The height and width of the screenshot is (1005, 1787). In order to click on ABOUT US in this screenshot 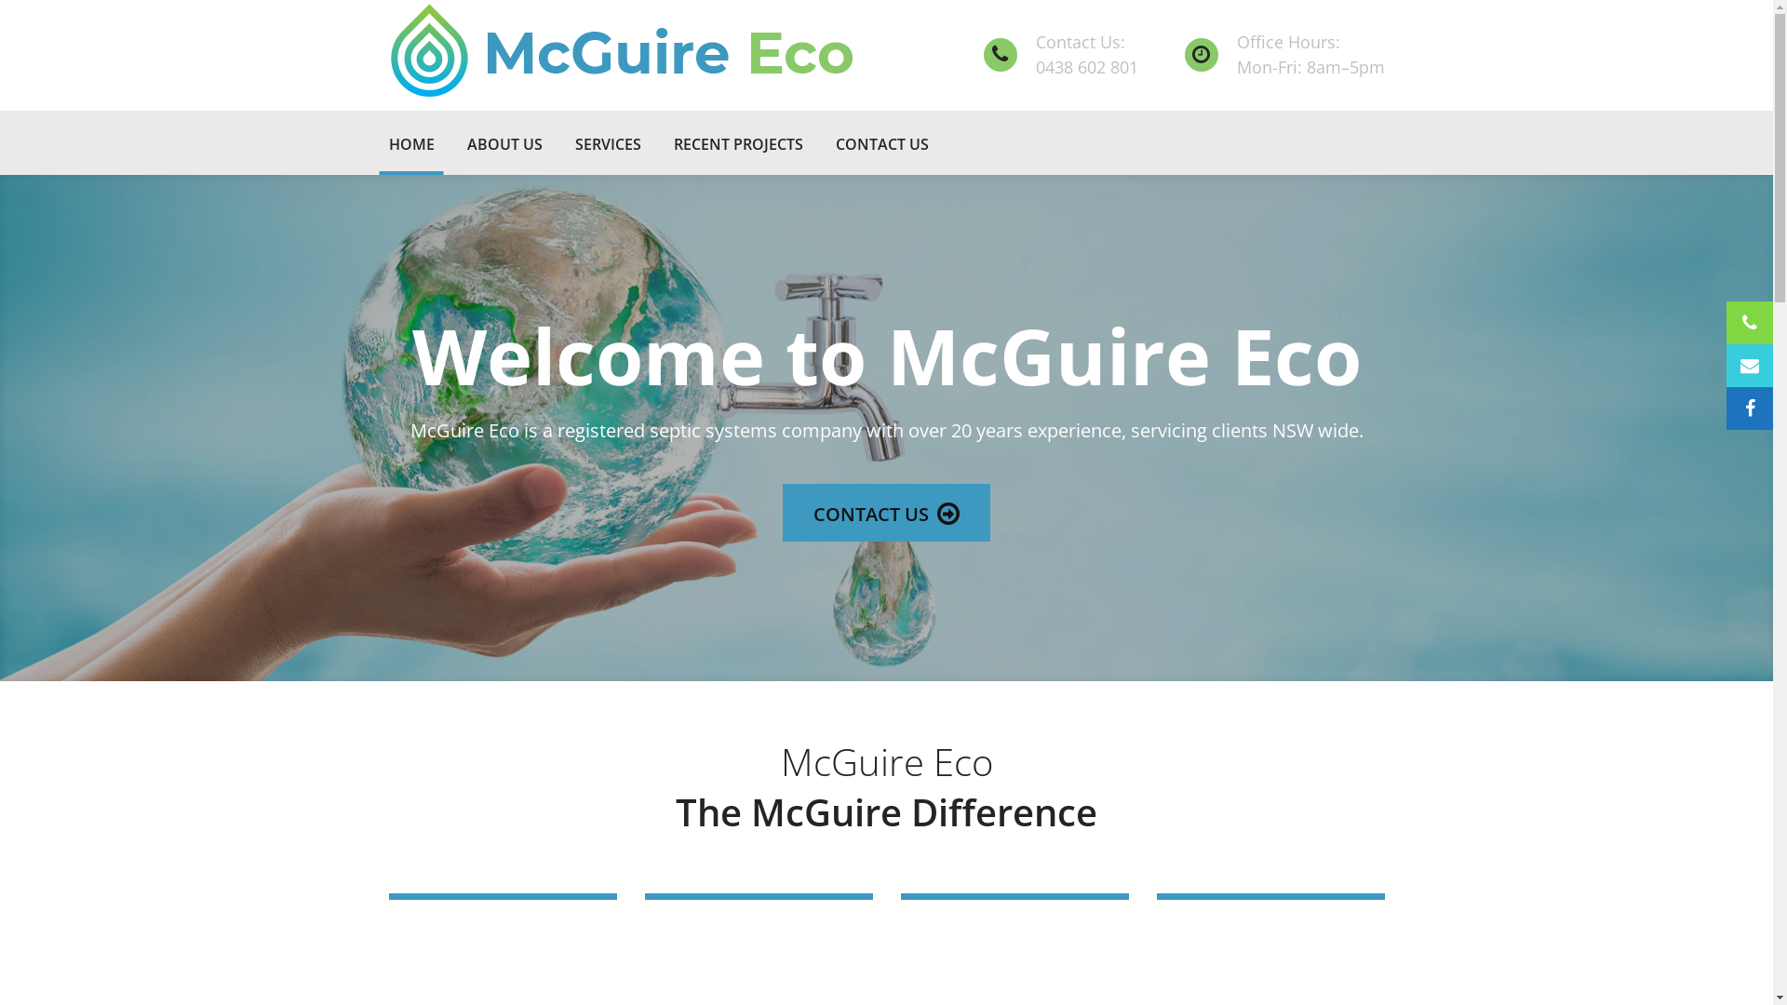, I will do `click(504, 143)`.